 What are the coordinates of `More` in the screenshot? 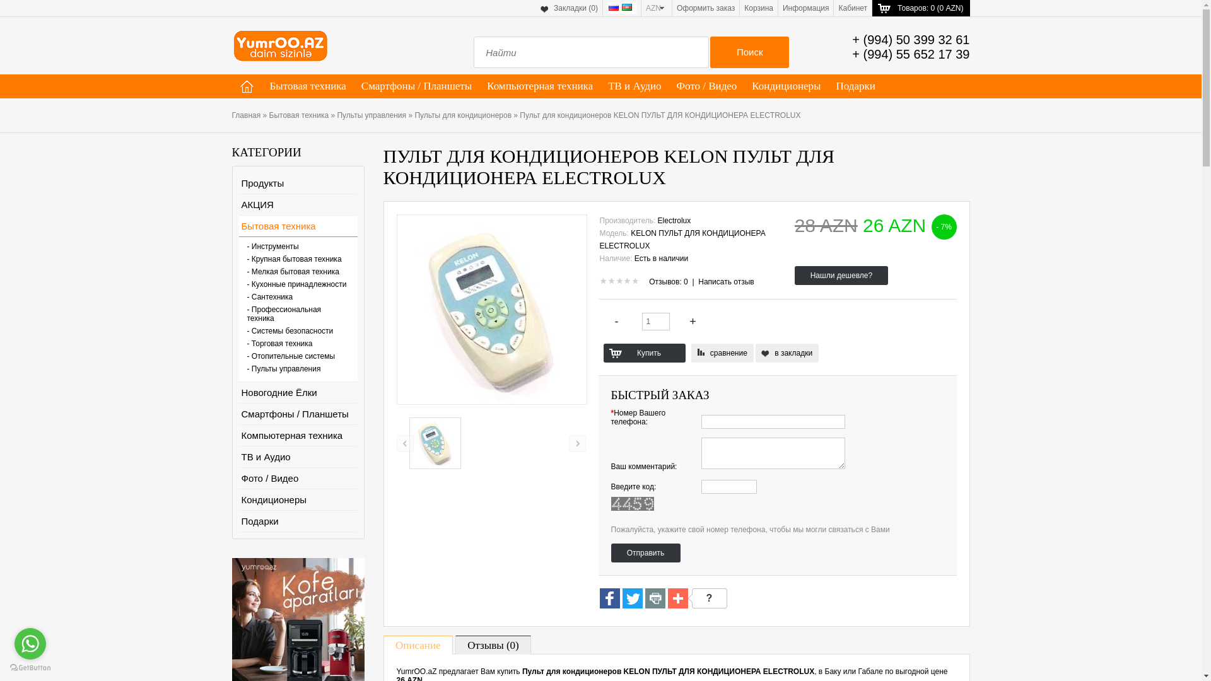 It's located at (677, 598).